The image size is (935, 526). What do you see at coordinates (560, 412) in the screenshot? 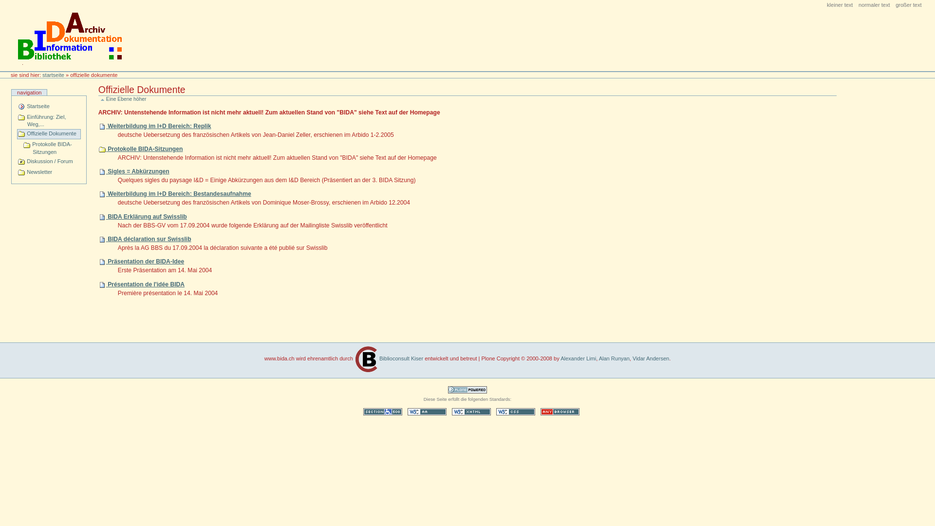
I see `Diese Plone-Website kann mit jedem Browser benutzt werden.` at bounding box center [560, 412].